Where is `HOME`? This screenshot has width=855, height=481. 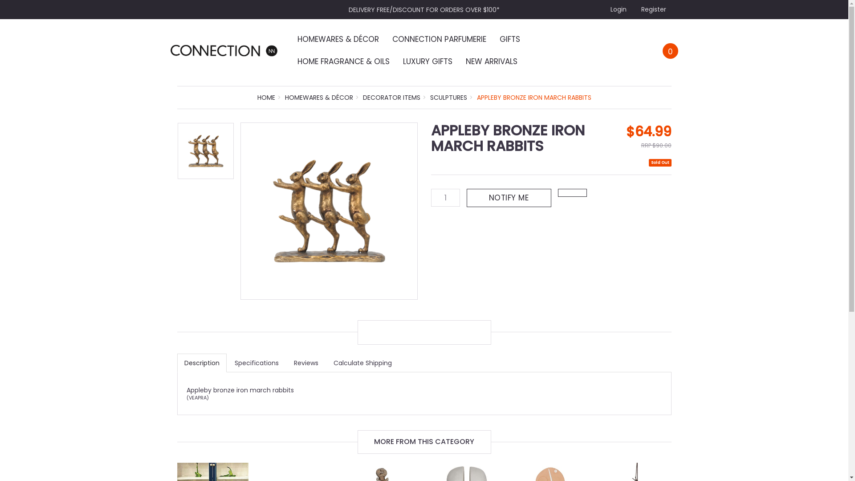
HOME is located at coordinates (266, 98).